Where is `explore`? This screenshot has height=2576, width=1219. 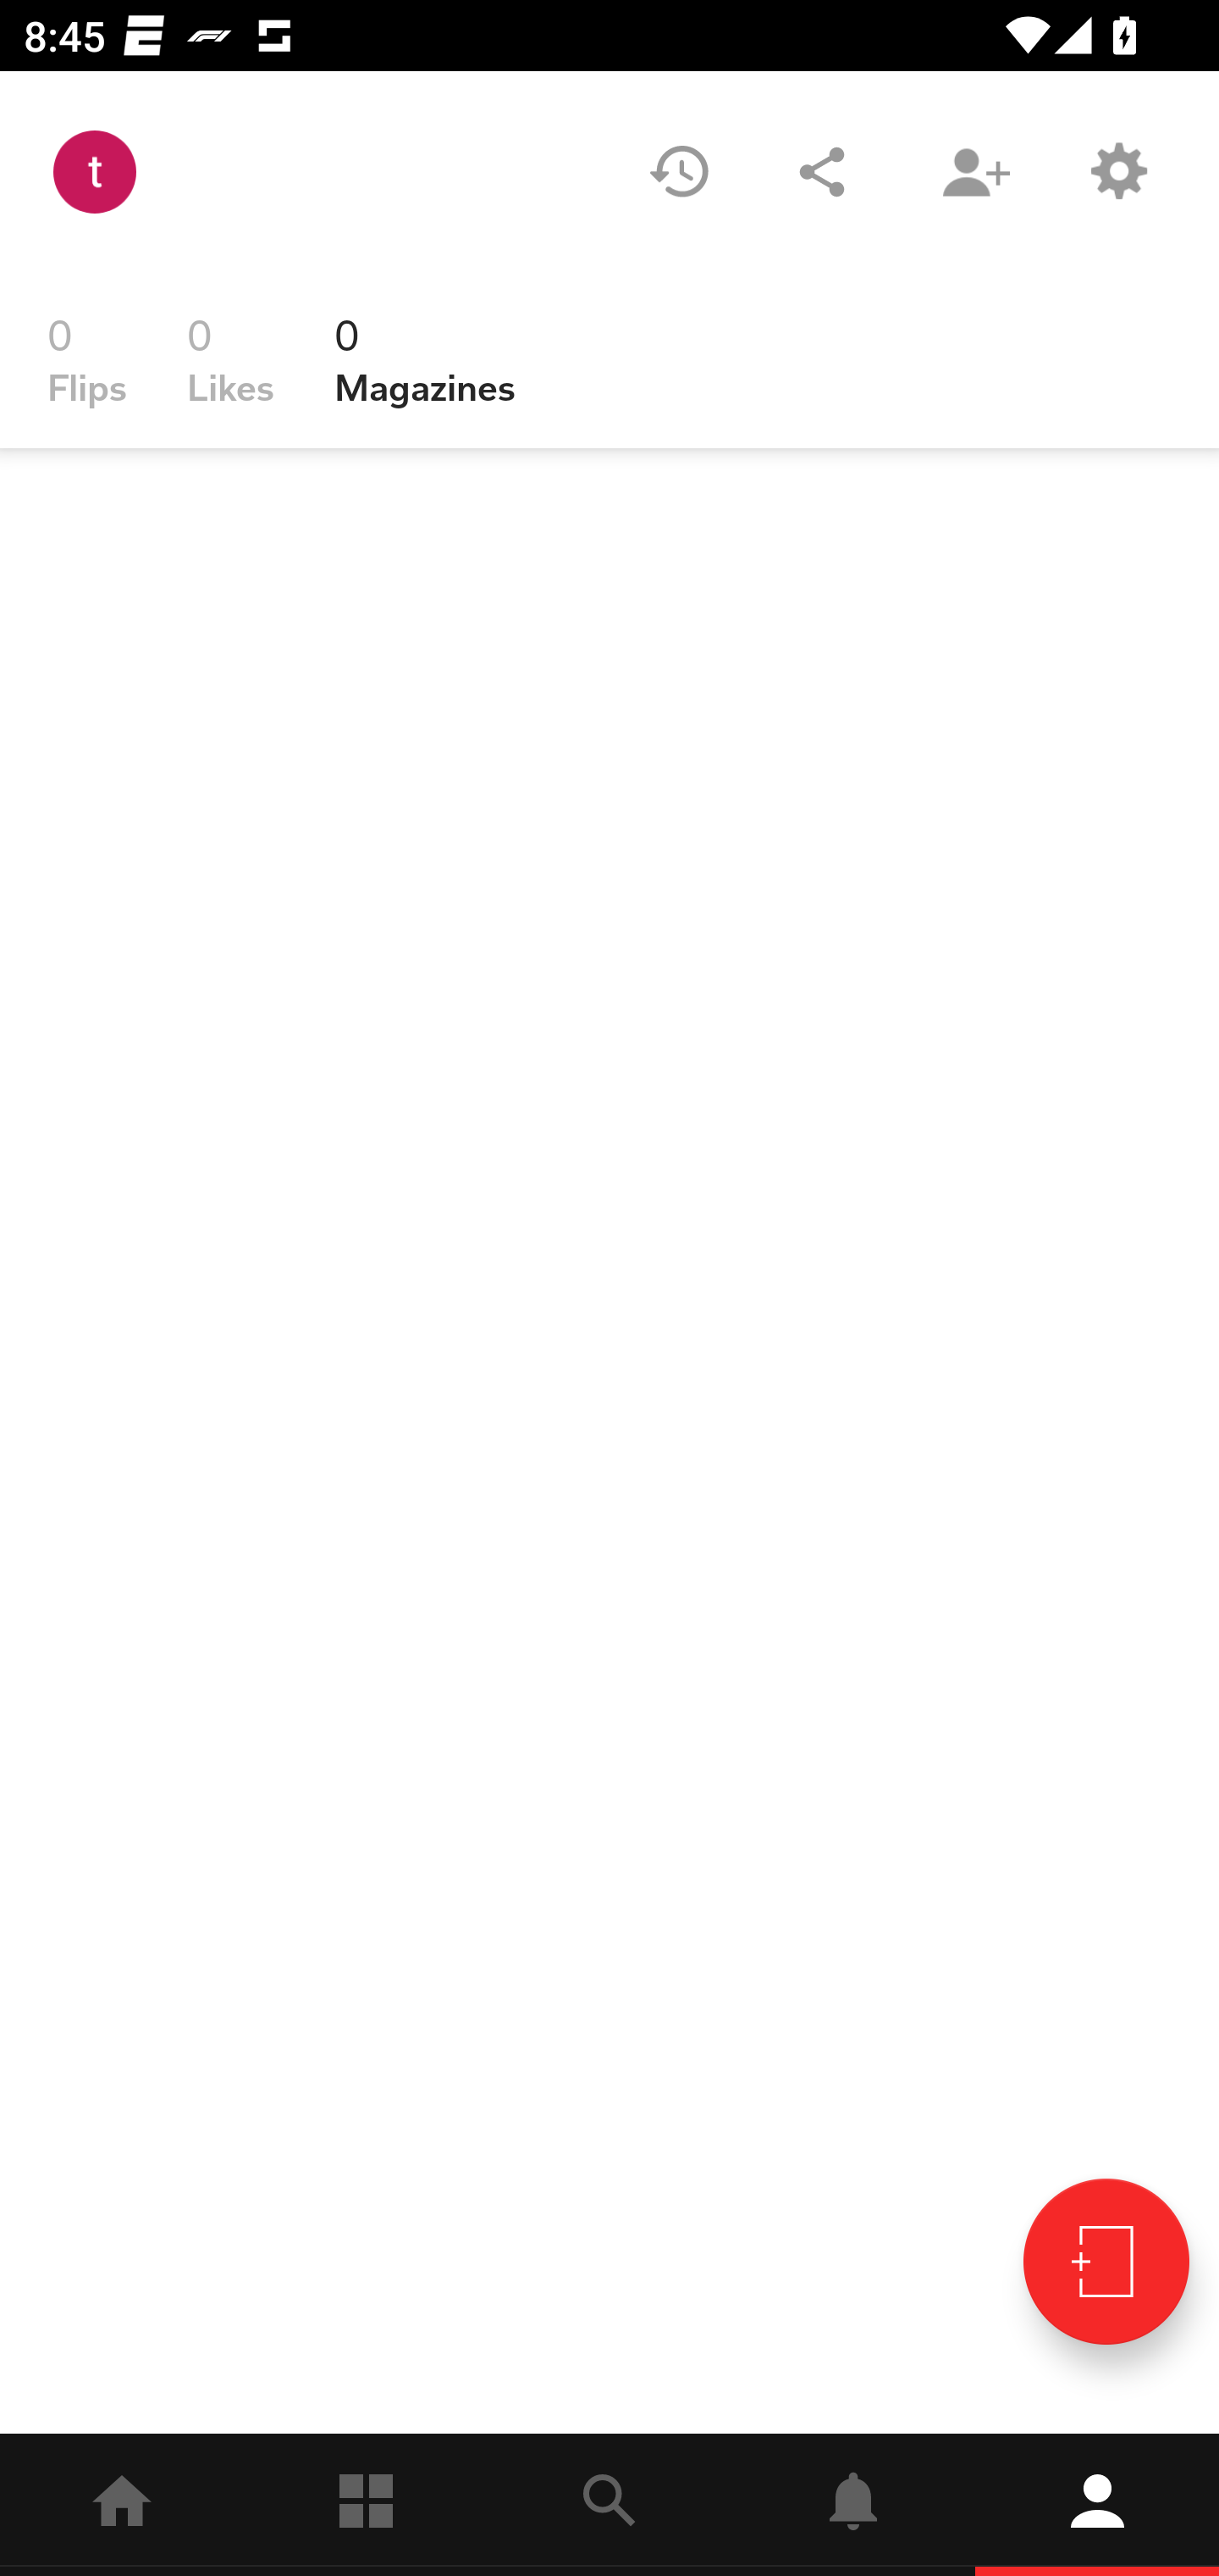 explore is located at coordinates (609, 2505).